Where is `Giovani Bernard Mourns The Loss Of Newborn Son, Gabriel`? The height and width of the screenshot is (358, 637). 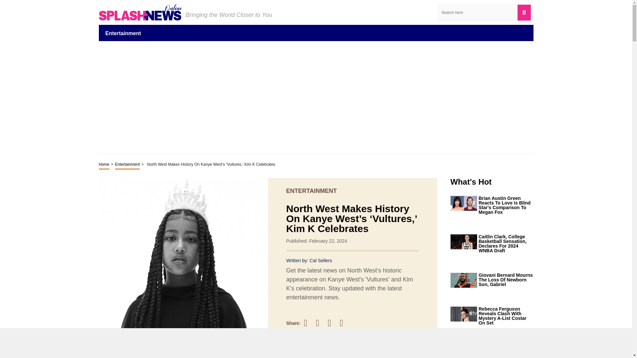 Giovani Bernard Mourns The Loss Of Newborn Son, Gabriel is located at coordinates (506, 280).